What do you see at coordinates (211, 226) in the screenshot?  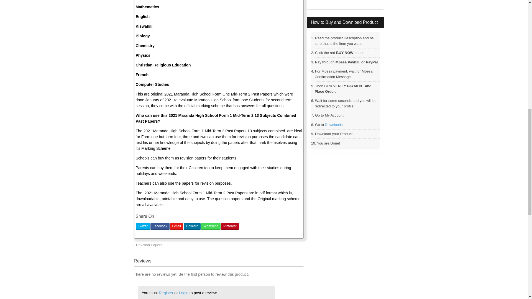 I see `Whatsapp` at bounding box center [211, 226].